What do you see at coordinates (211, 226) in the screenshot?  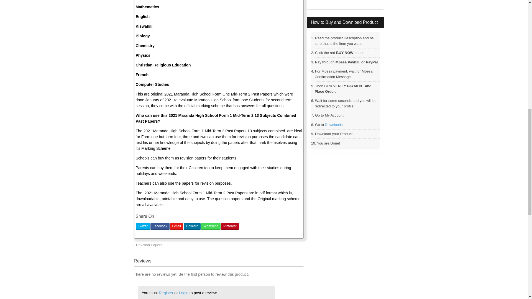 I see `Whatsapp` at bounding box center [211, 226].